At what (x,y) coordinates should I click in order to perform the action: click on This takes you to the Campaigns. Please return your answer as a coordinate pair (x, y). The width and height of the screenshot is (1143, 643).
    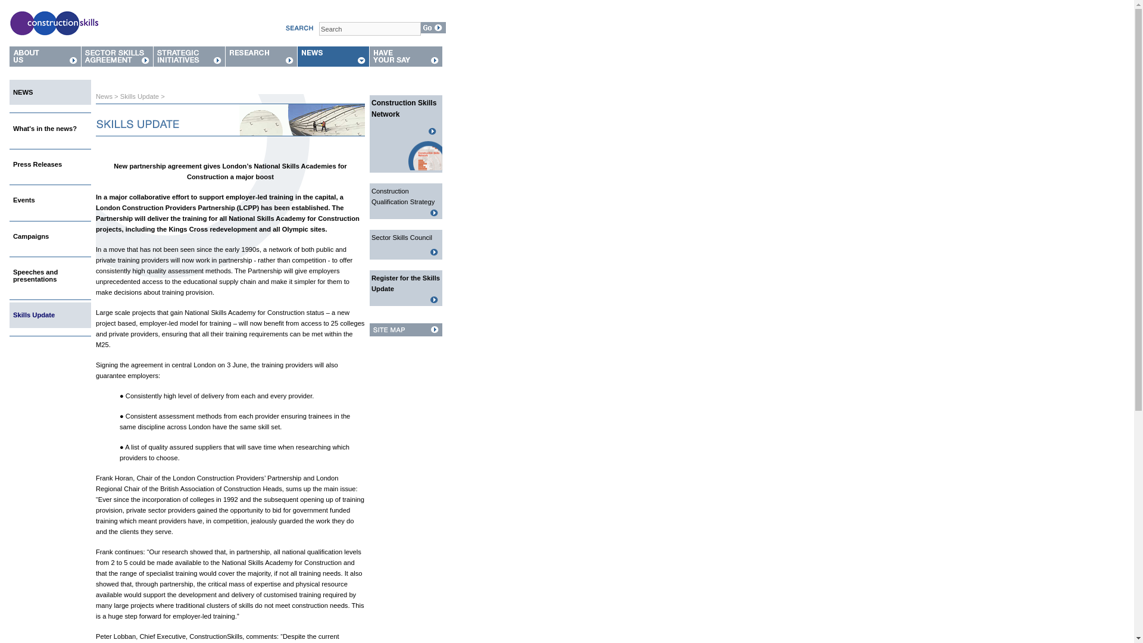
    Looking at the image, I should click on (31, 236).